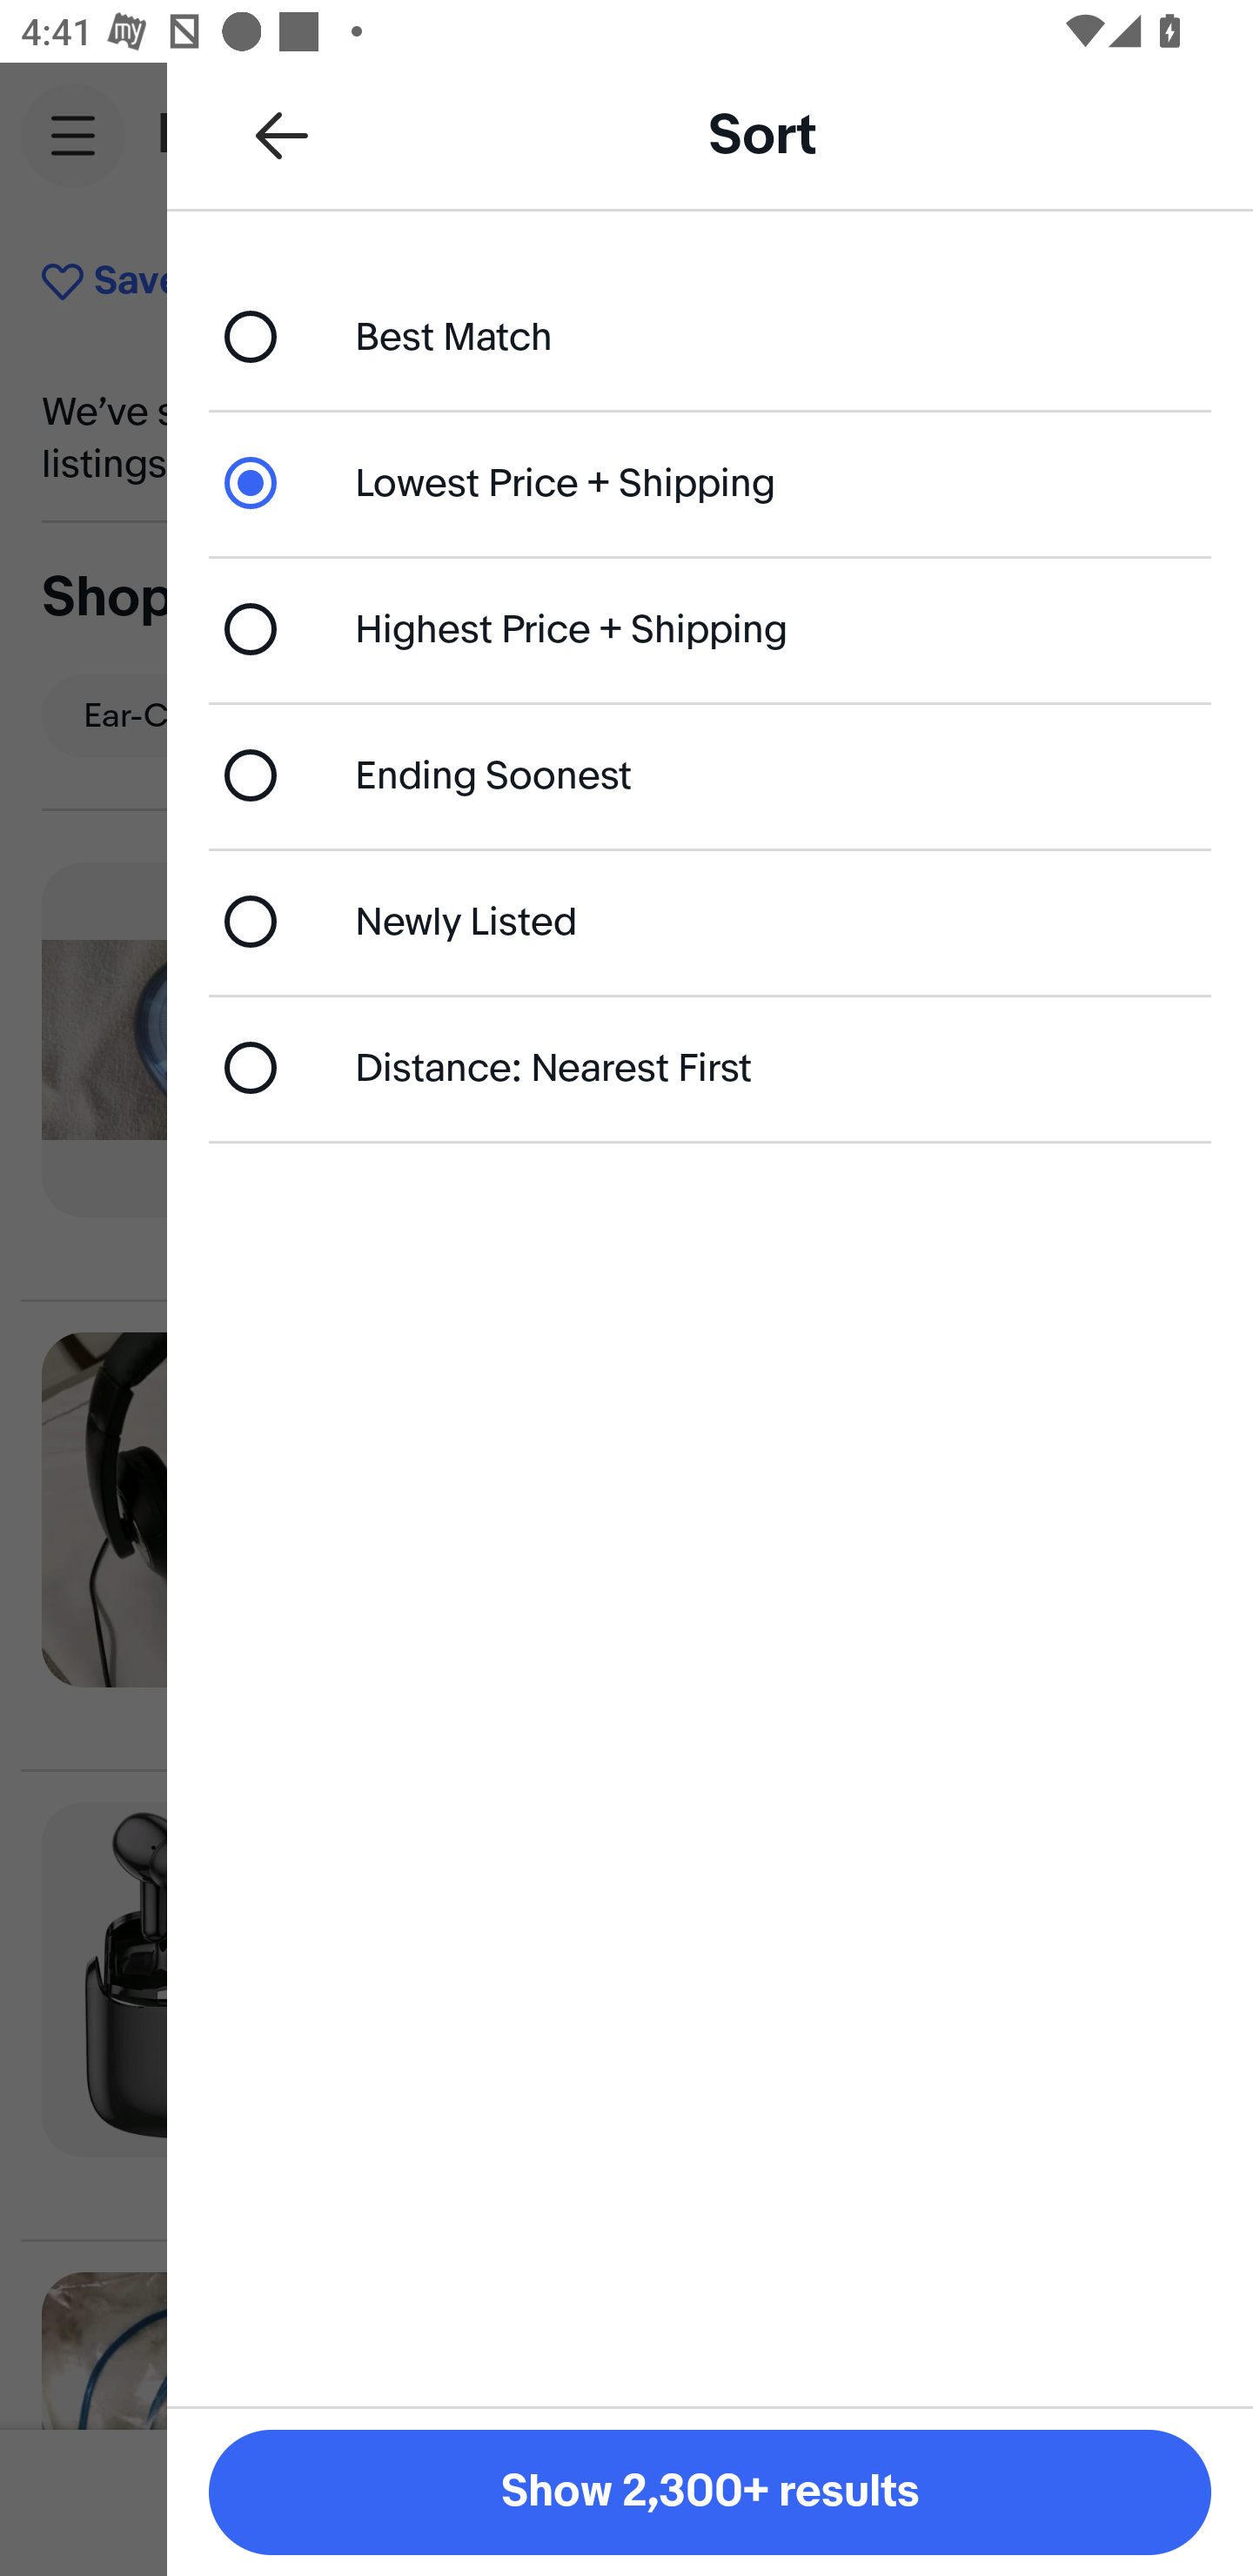  What do you see at coordinates (710, 921) in the screenshot?
I see `Newly Listed` at bounding box center [710, 921].